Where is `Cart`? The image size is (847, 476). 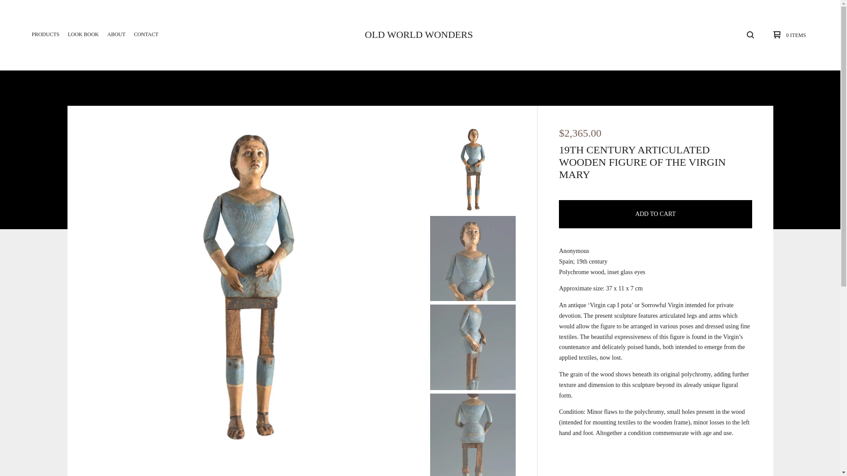 Cart is located at coordinates (787, 34).